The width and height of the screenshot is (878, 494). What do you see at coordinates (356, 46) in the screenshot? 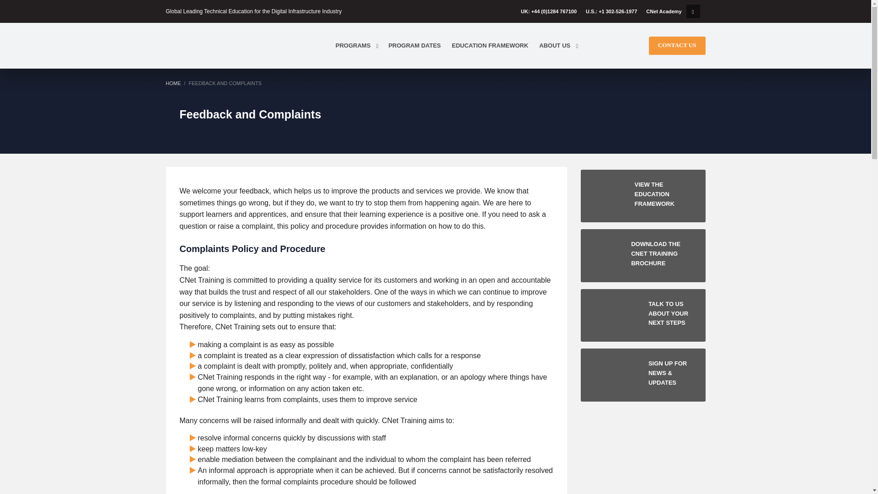
I see `PROGRAMS` at bounding box center [356, 46].